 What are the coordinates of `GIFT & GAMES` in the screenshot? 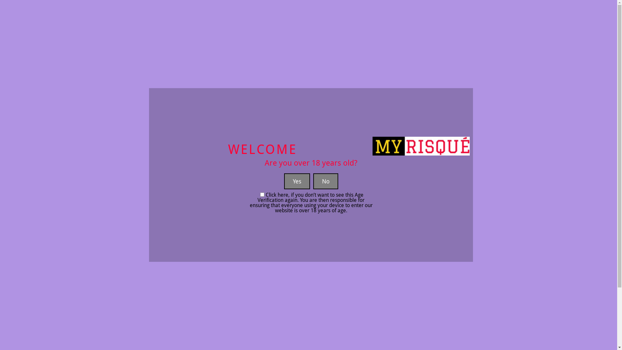 It's located at (384, 60).